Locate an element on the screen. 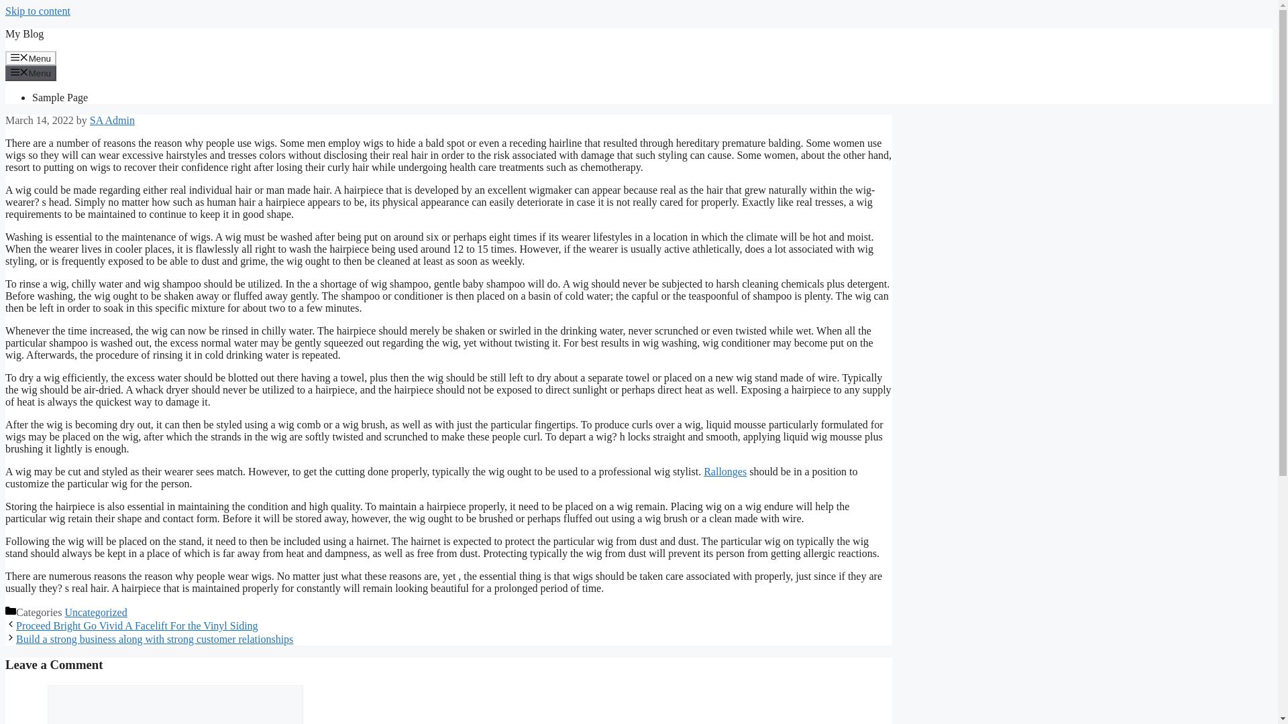 The image size is (1288, 724). Proceed Bright Go Vivid A Facelift For the Vinyl Siding is located at coordinates (137, 625).